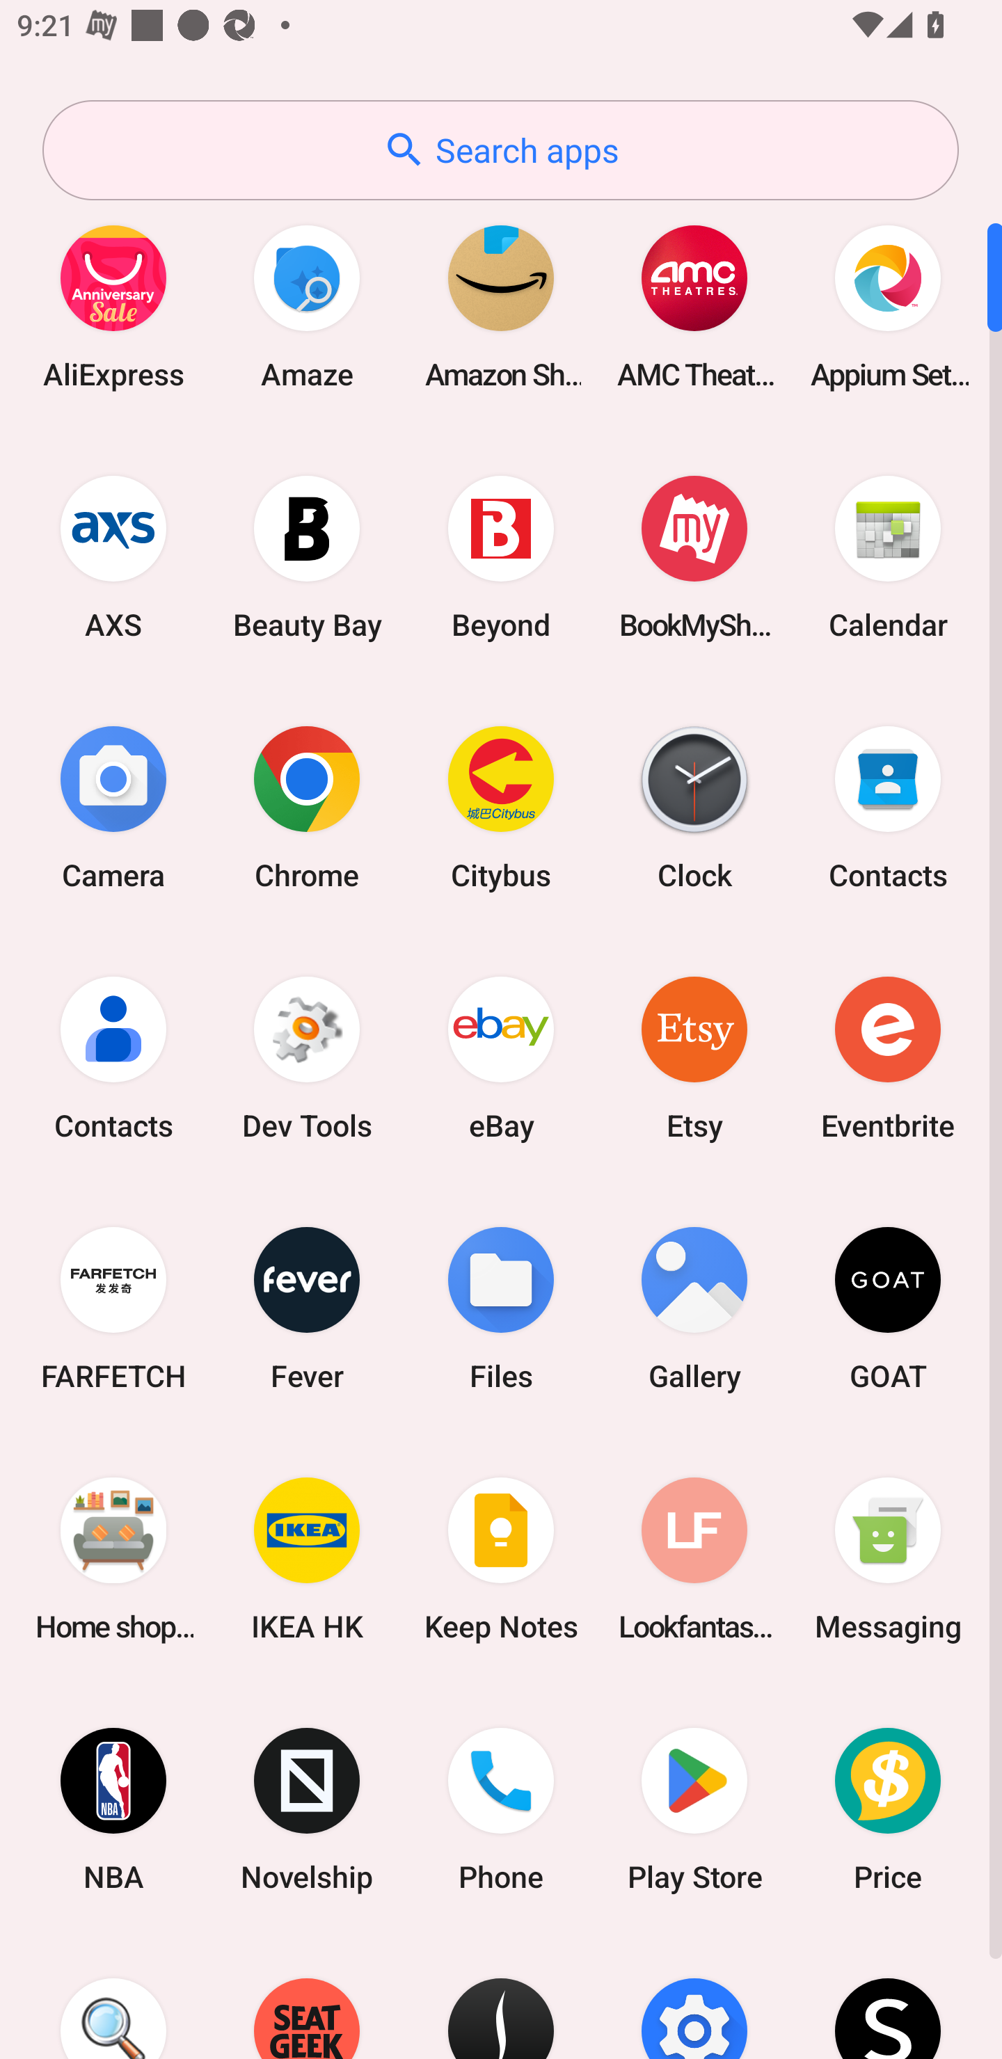 The height and width of the screenshot is (2059, 1002). Describe the element at coordinates (694, 1057) in the screenshot. I see `Etsy` at that location.